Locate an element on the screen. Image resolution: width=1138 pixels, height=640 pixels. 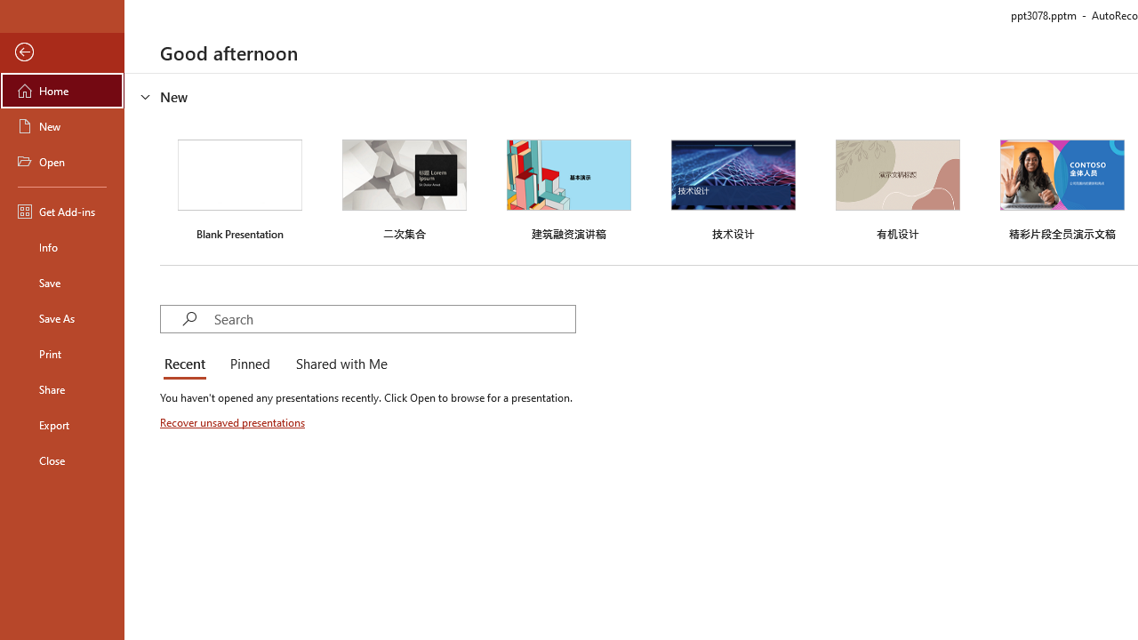
Recent is located at coordinates (188, 364).